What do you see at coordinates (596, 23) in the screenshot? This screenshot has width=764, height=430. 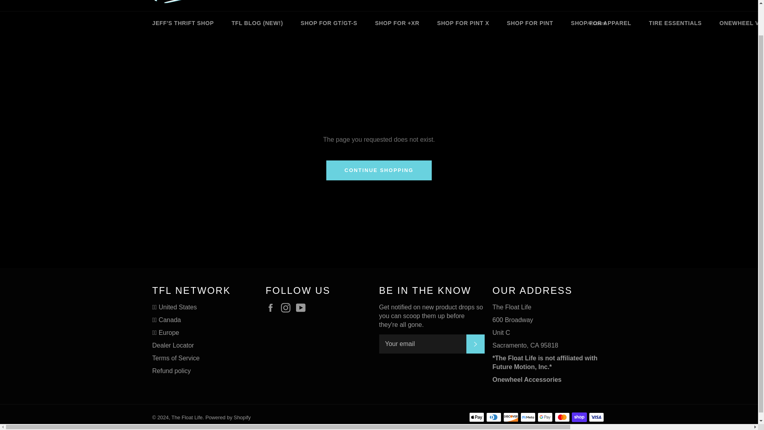 I see `Account` at bounding box center [596, 23].